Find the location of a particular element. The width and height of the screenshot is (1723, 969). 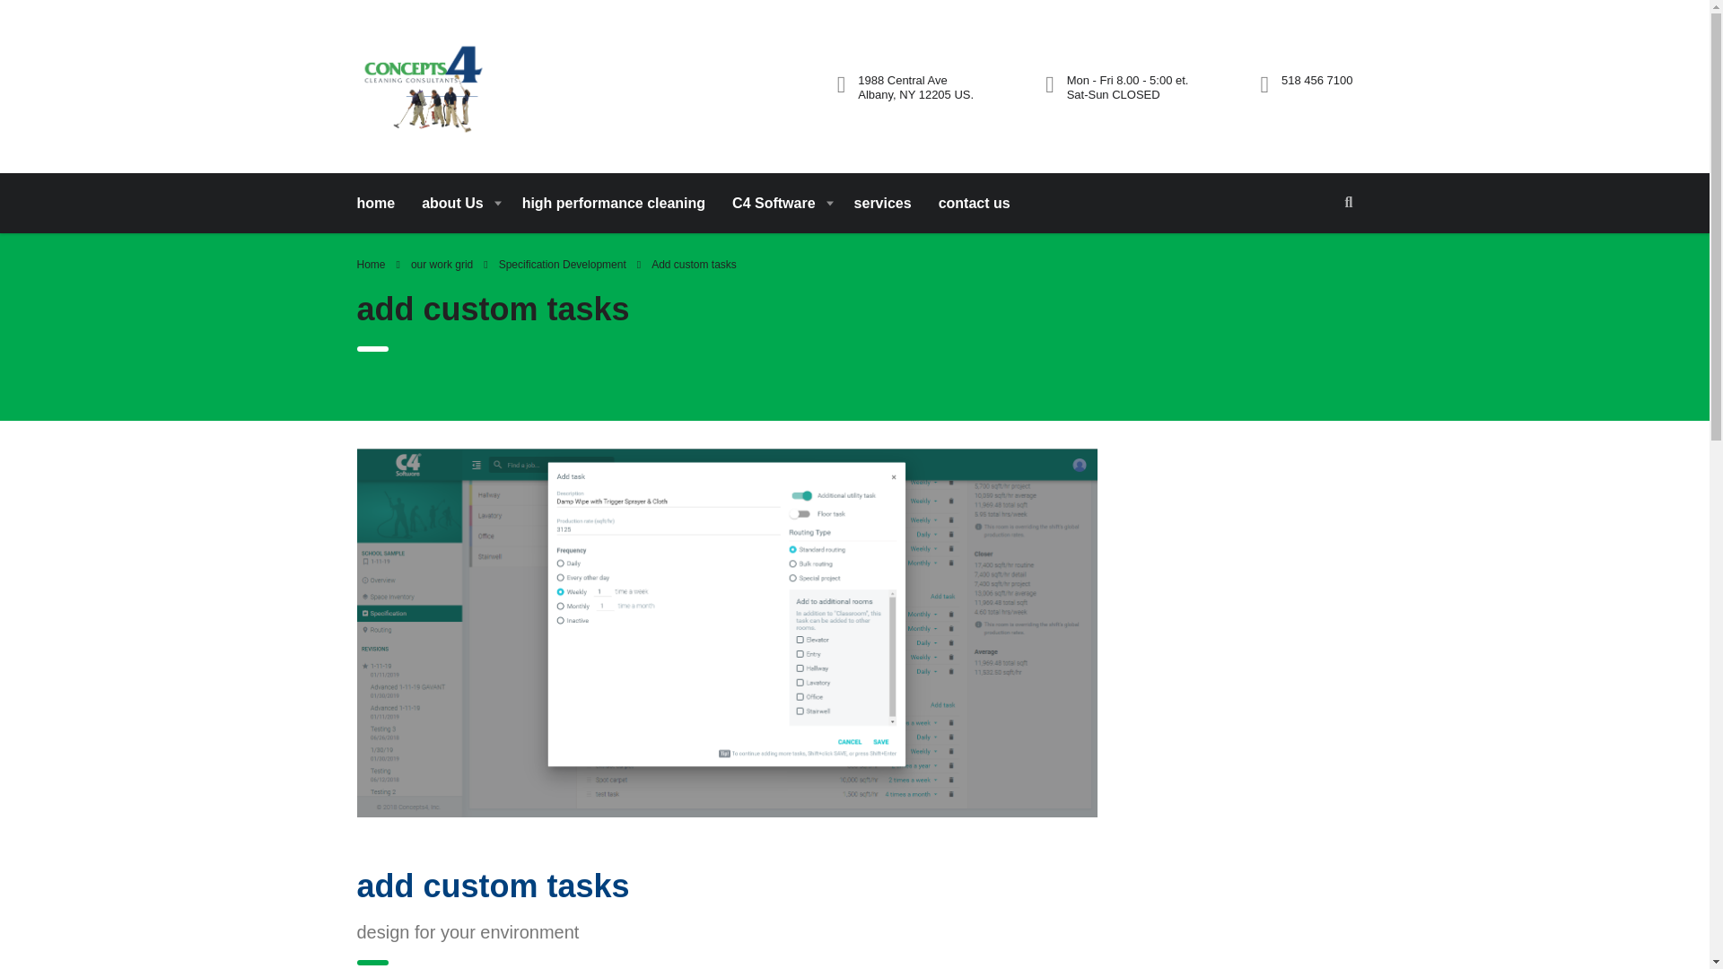

C4 Software is located at coordinates (779, 203).